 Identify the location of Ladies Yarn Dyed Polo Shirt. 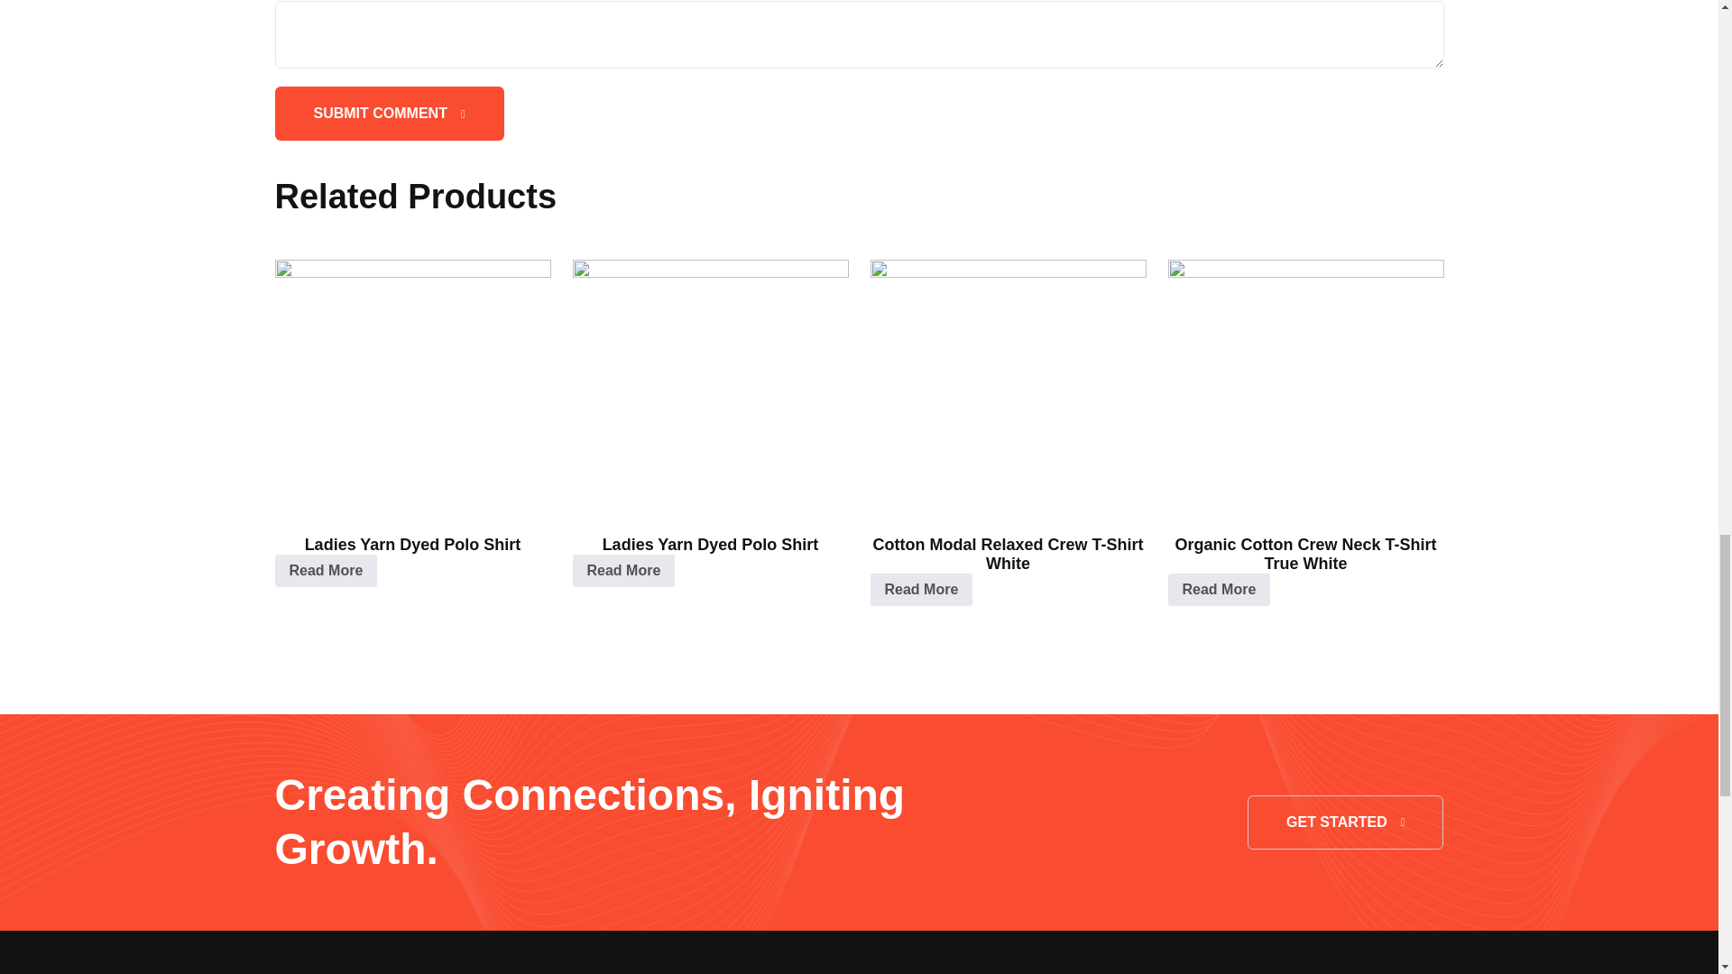
(411, 483).